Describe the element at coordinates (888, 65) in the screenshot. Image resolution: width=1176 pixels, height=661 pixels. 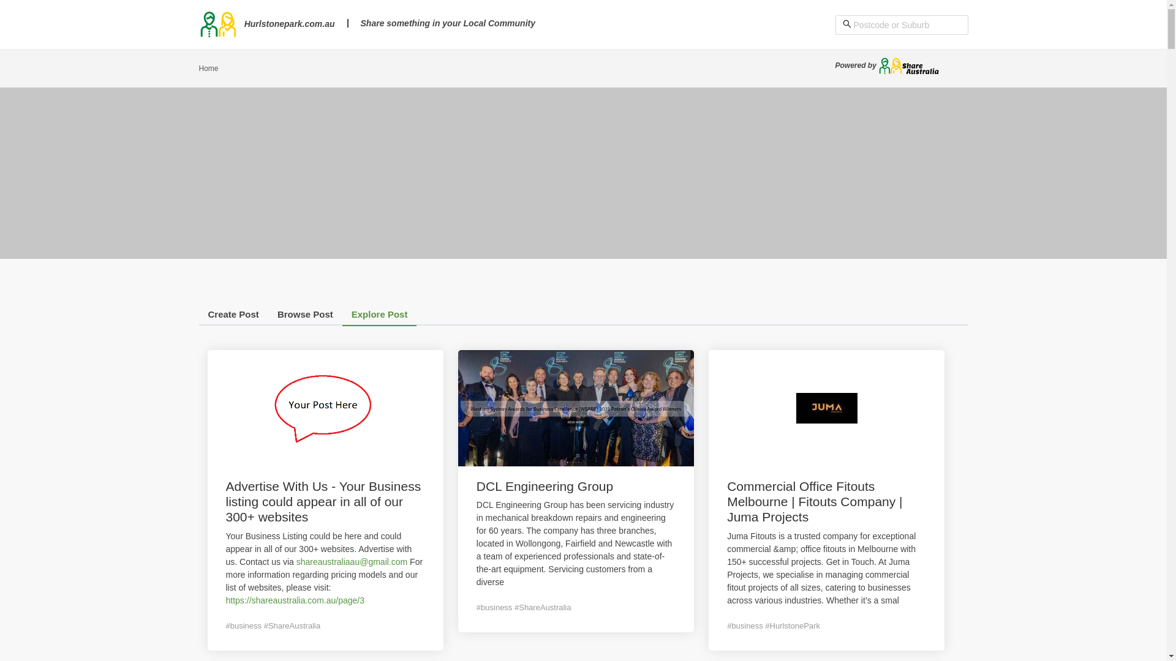
I see `Powered by` at that location.